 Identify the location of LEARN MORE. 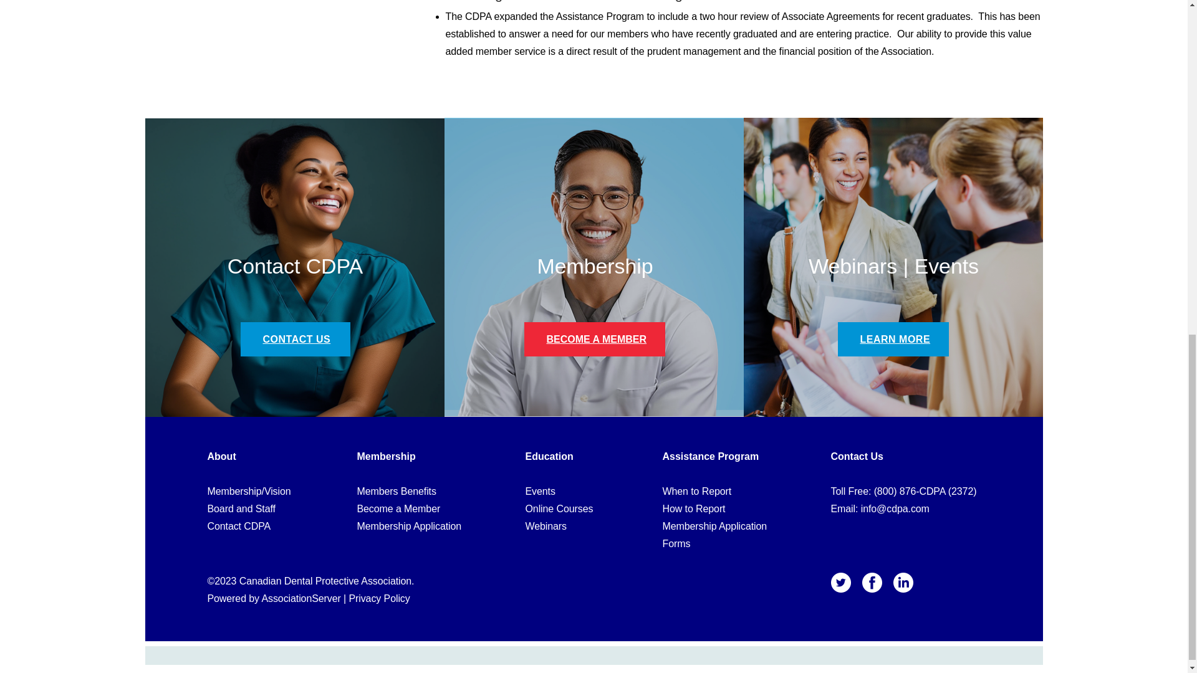
(895, 339).